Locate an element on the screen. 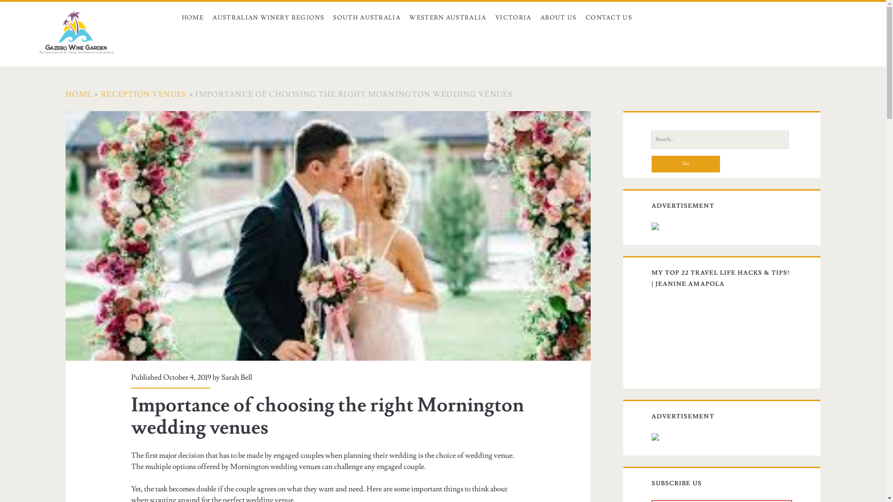 The image size is (893, 502). HOME is located at coordinates (193, 18).